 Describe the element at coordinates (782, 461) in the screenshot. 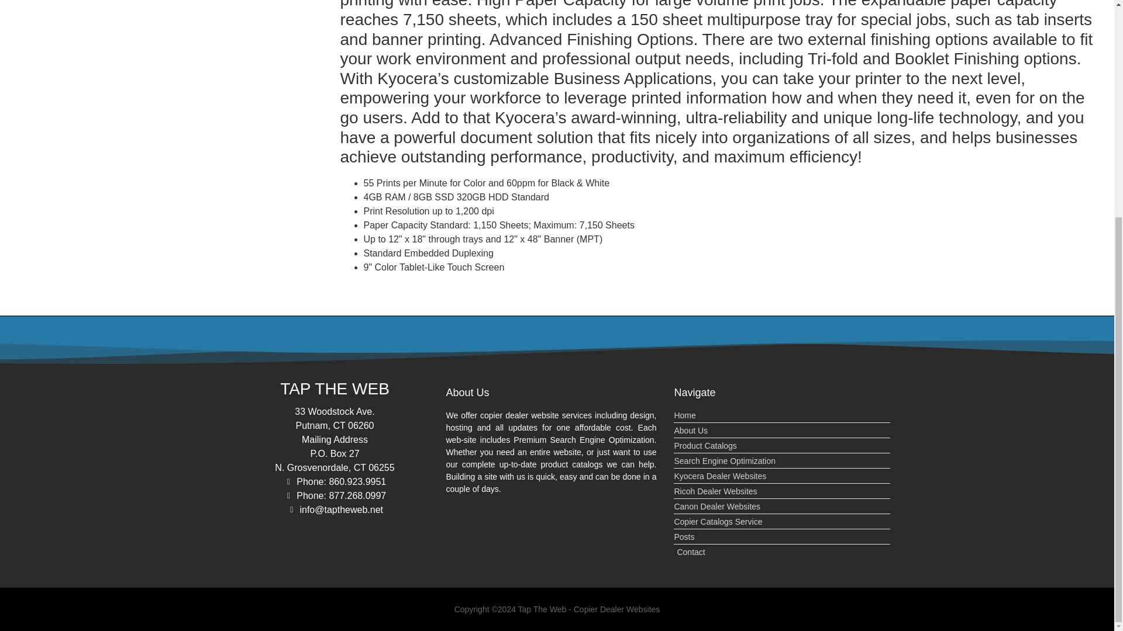

I see `Search Engine Optimization` at that location.